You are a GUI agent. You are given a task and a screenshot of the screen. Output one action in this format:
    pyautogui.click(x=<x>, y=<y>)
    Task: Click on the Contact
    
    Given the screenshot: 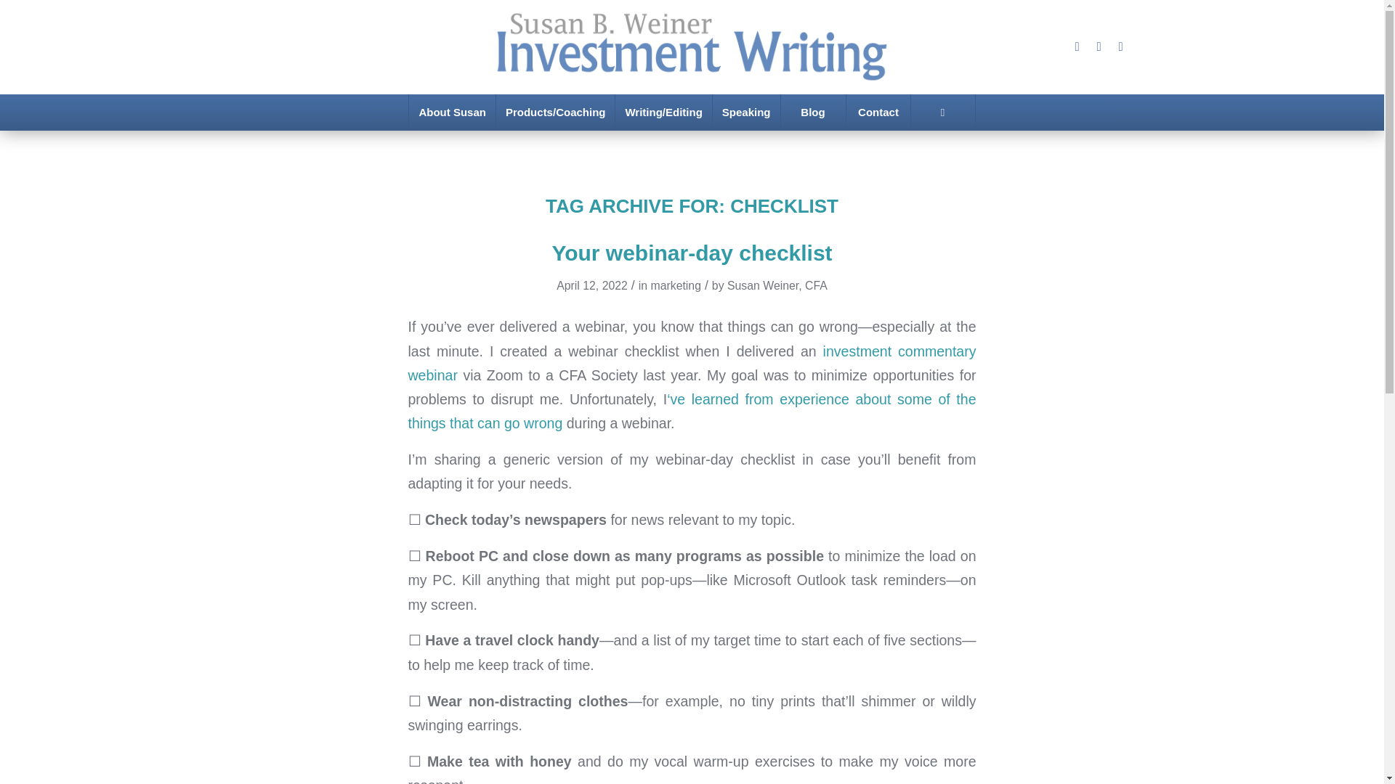 What is the action you would take?
    pyautogui.click(x=878, y=112)
    